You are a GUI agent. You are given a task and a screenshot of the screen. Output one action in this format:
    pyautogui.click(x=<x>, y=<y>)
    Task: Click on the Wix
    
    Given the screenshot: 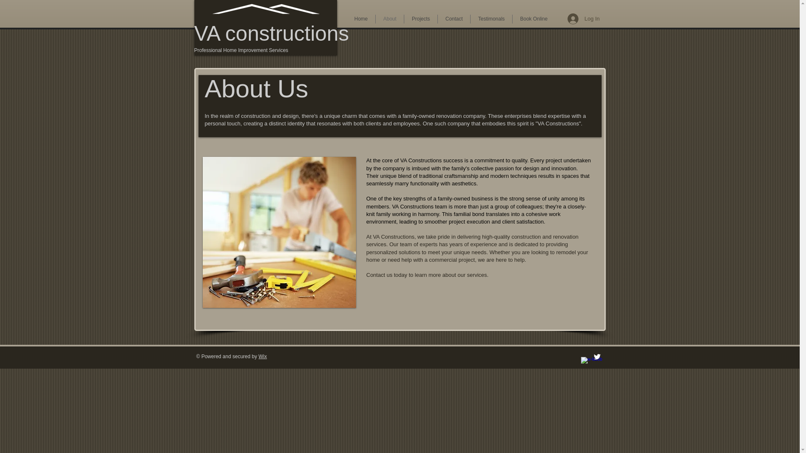 What is the action you would take?
    pyautogui.click(x=263, y=357)
    